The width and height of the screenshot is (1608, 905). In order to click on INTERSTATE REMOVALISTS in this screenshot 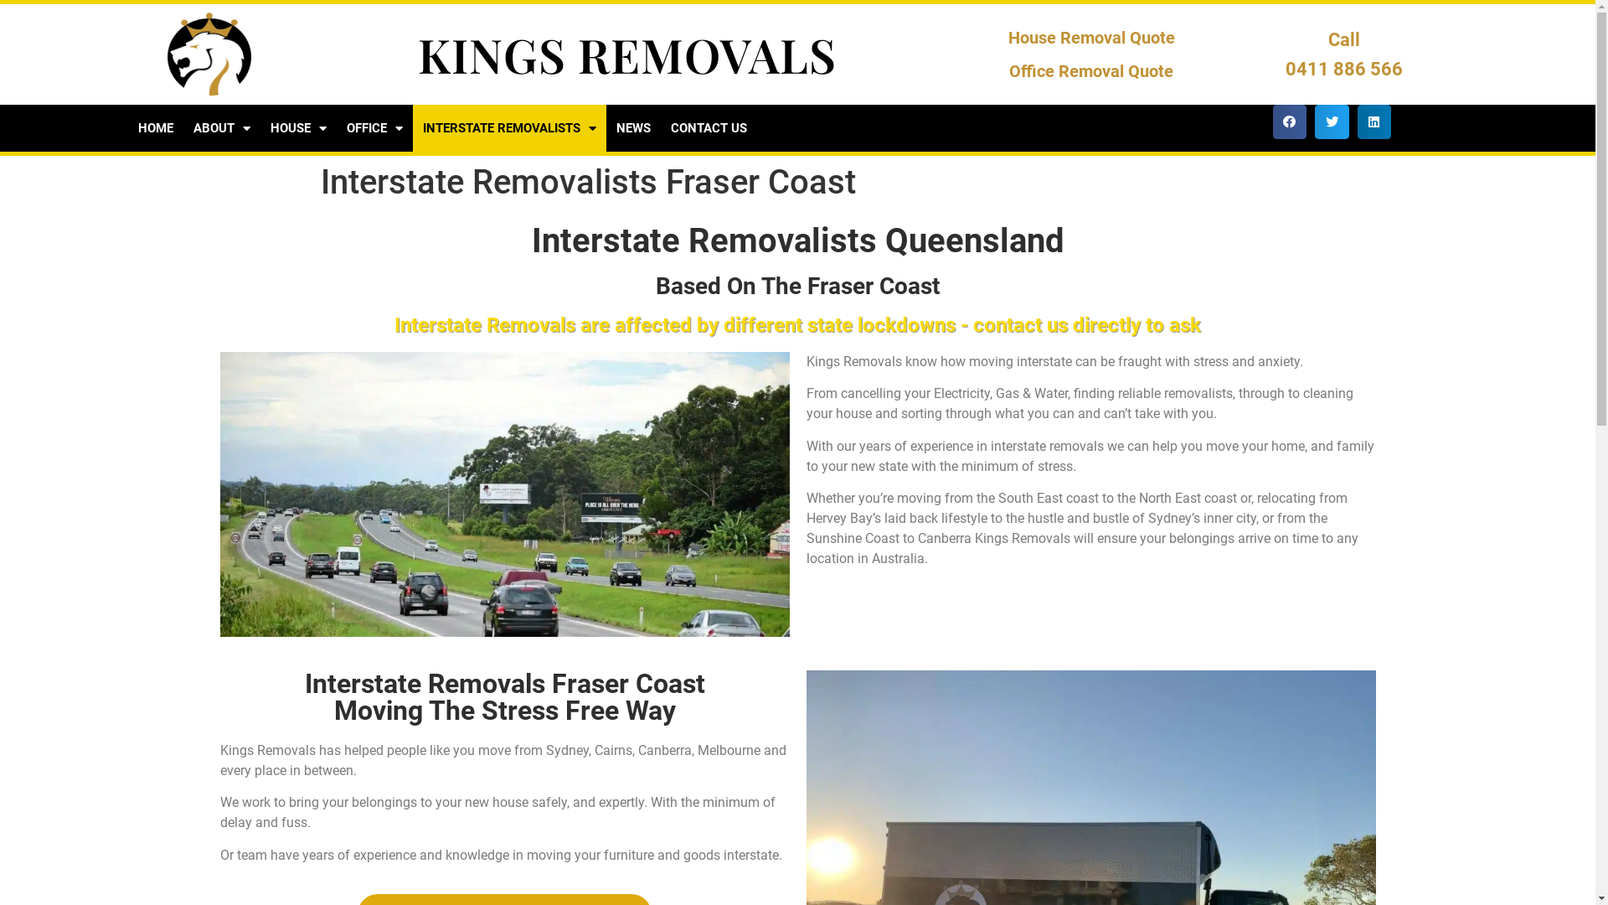, I will do `click(508, 128)`.